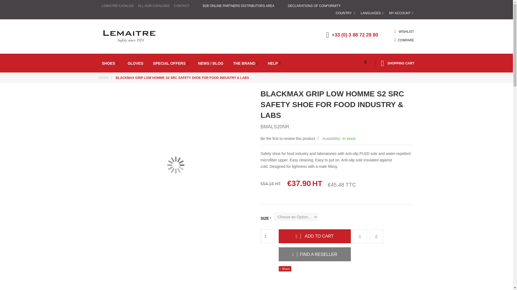 This screenshot has height=290, width=517. I want to click on MY ACCOUNT , so click(401, 13).